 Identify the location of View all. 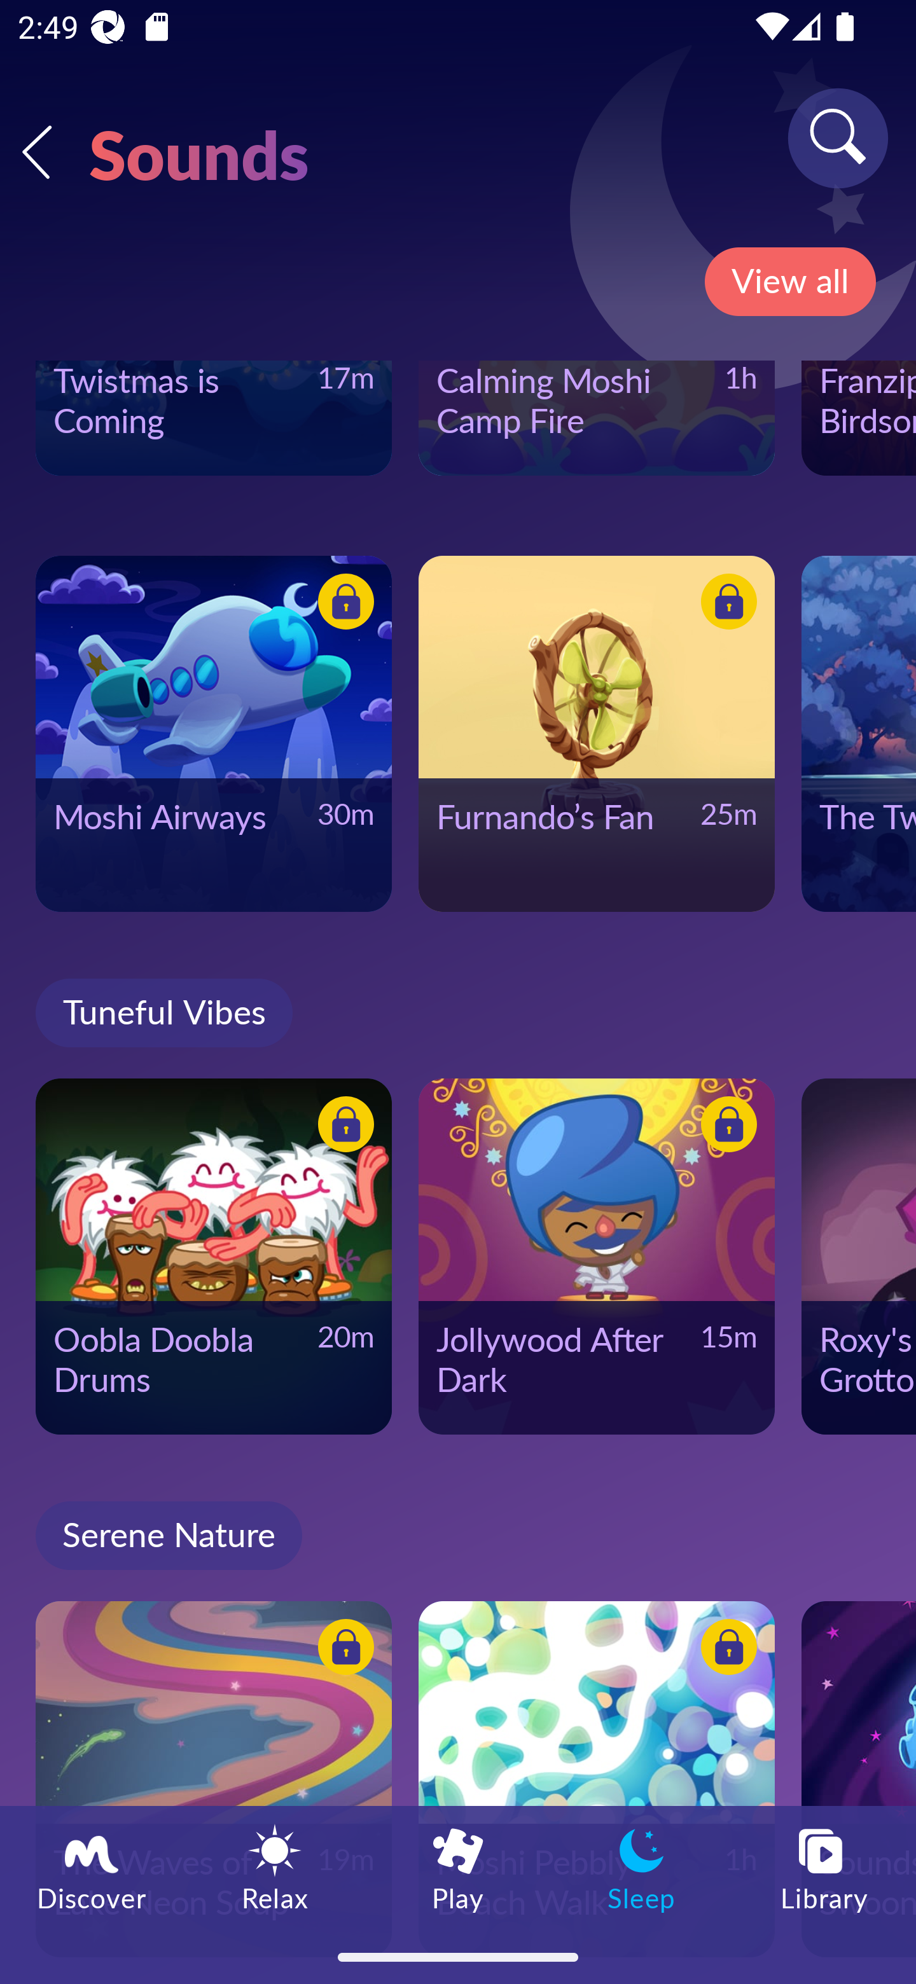
(790, 282).